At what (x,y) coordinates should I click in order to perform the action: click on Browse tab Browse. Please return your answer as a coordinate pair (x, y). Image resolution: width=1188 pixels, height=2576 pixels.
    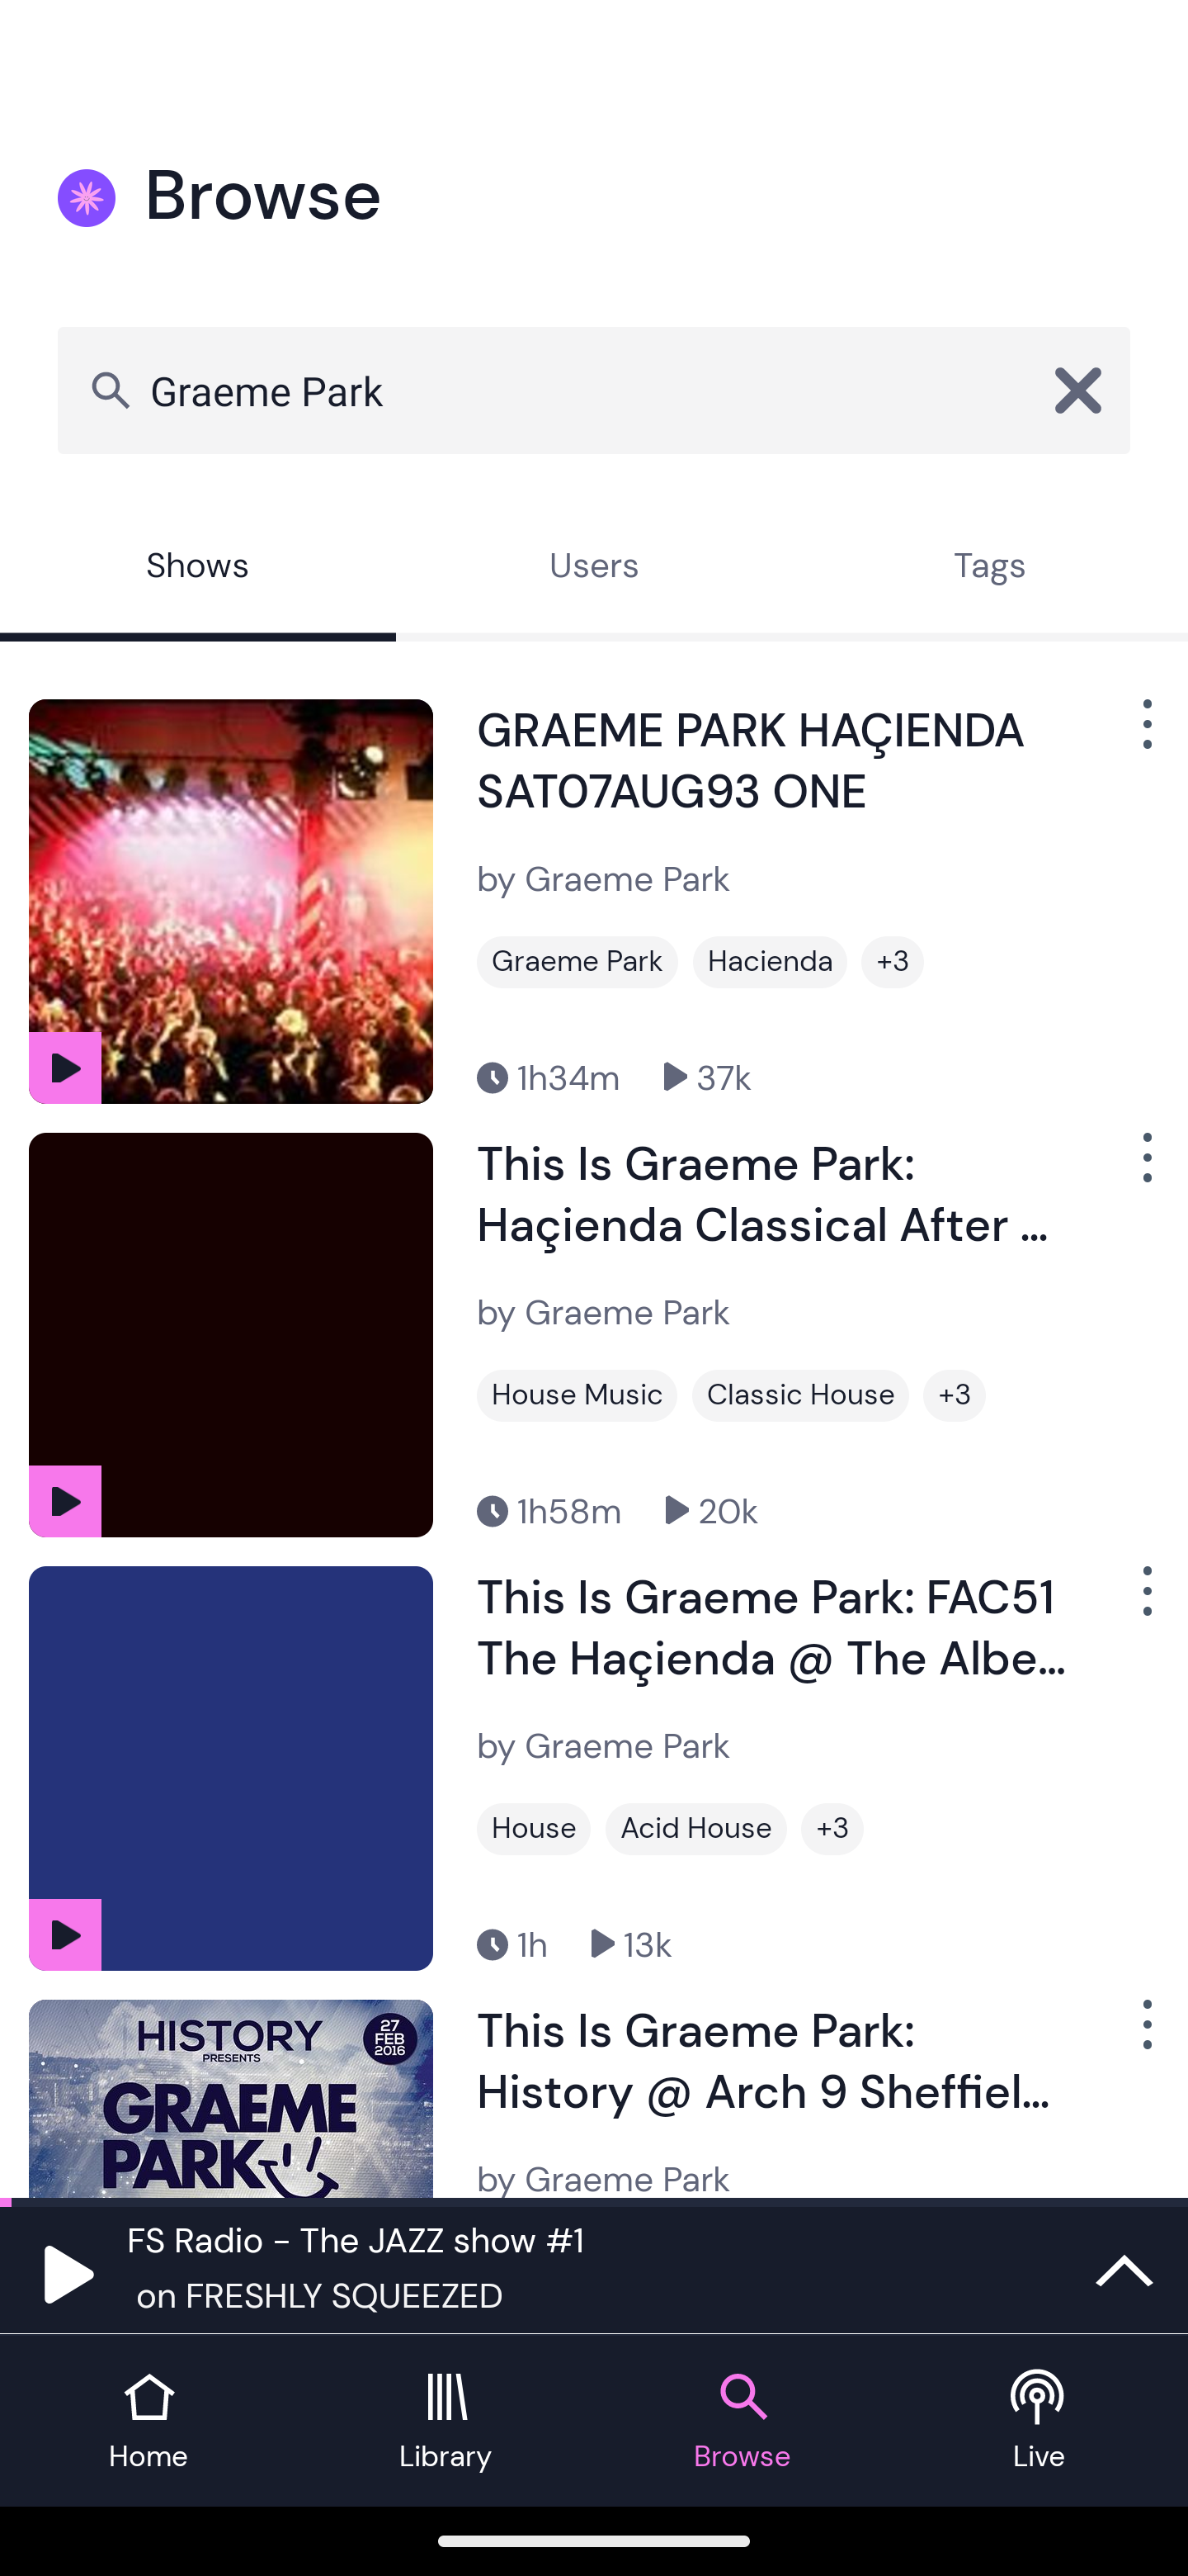
    Looking at the image, I should click on (742, 2421).